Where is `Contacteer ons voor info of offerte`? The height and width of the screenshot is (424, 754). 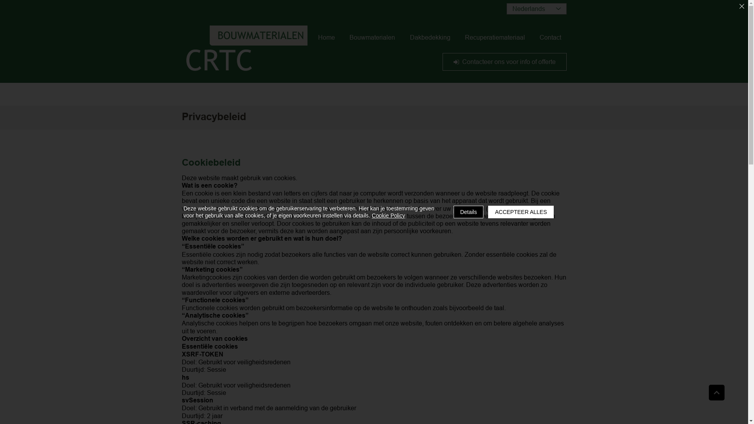
Contacteer ons voor info of offerte is located at coordinates (504, 62).